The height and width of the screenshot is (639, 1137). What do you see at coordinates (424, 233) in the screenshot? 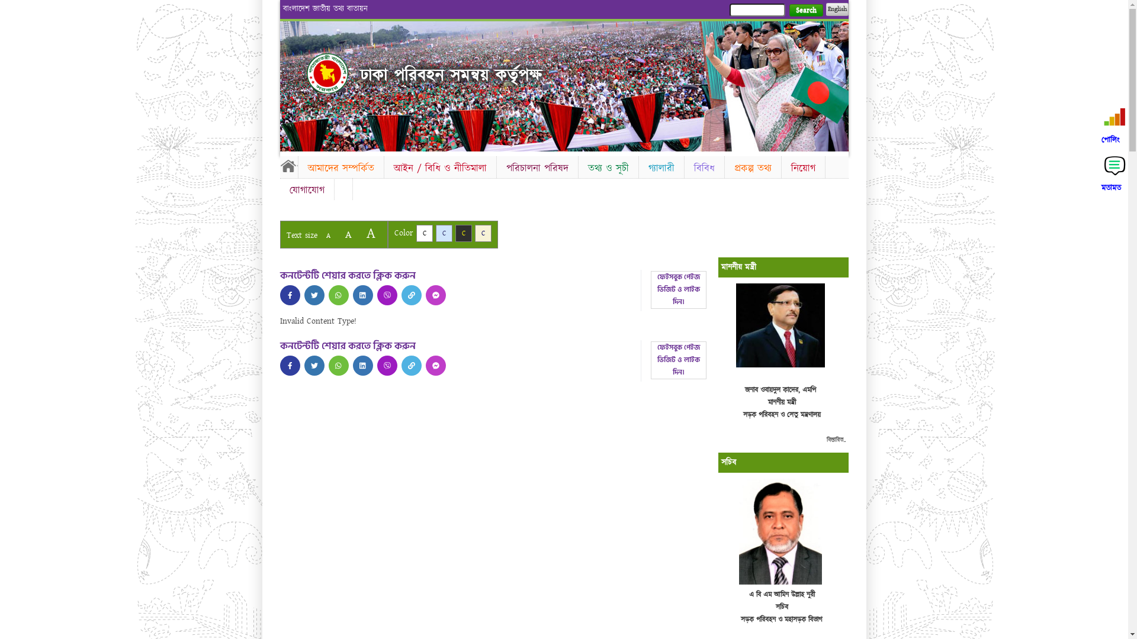
I see `C` at bounding box center [424, 233].